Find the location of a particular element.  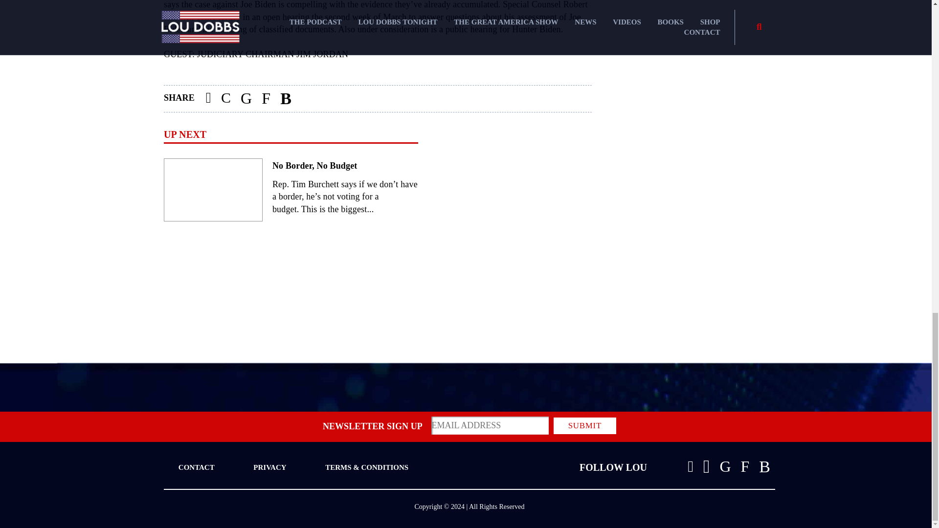

Truth Social is located at coordinates (745, 466).